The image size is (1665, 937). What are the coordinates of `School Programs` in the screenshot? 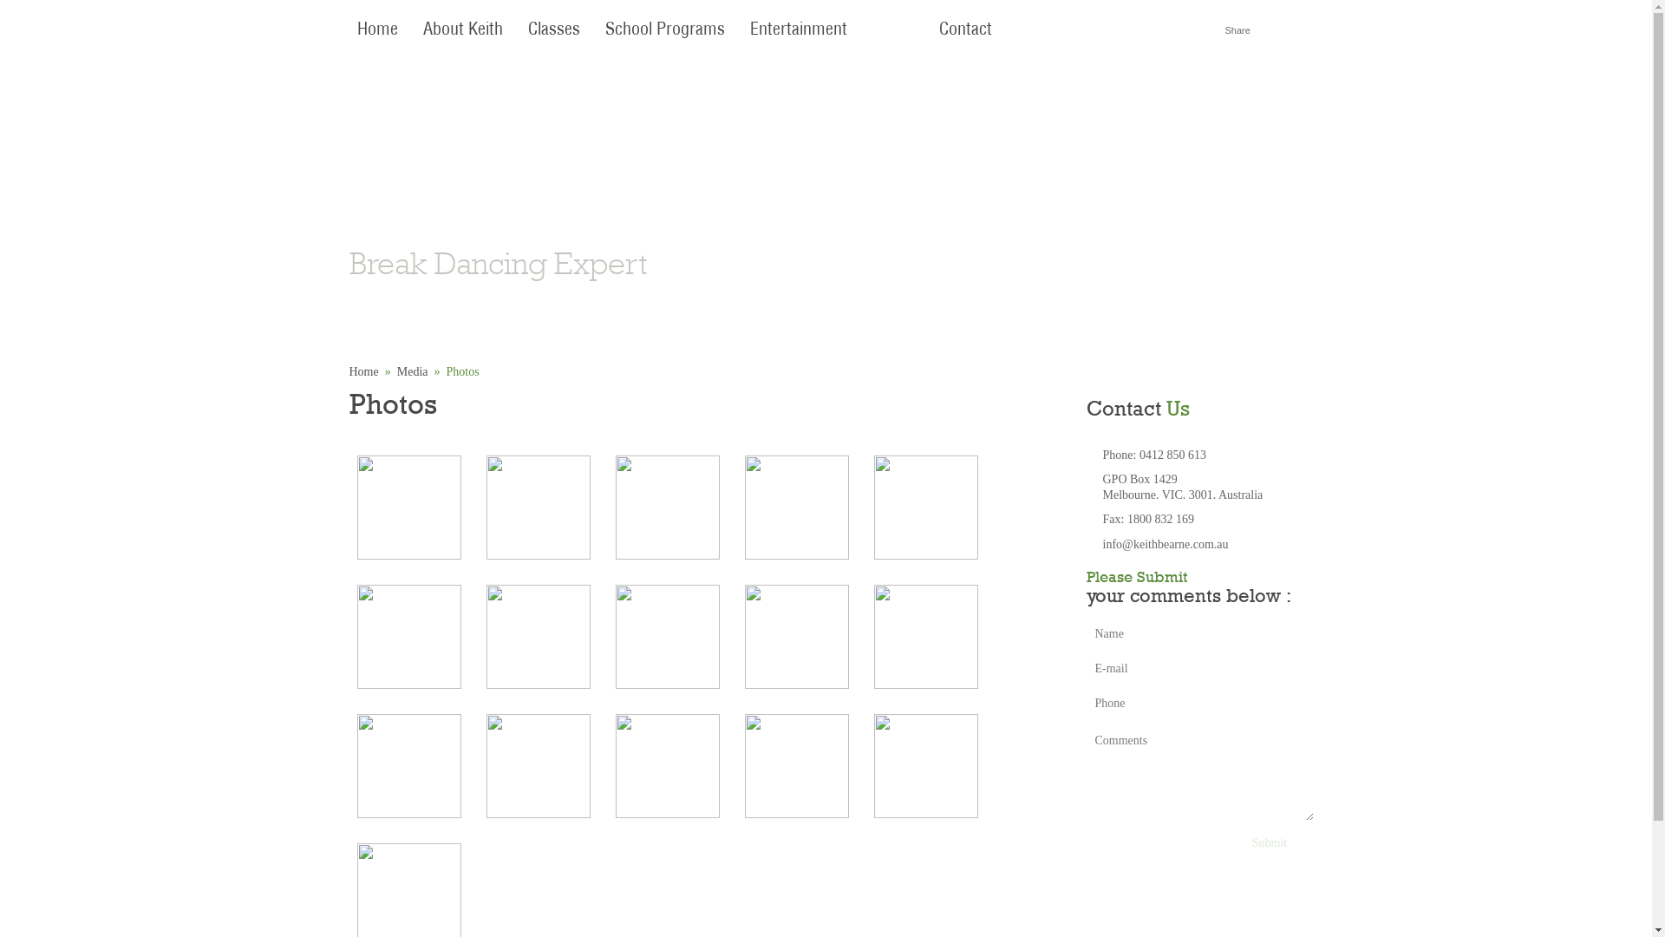 It's located at (664, 29).